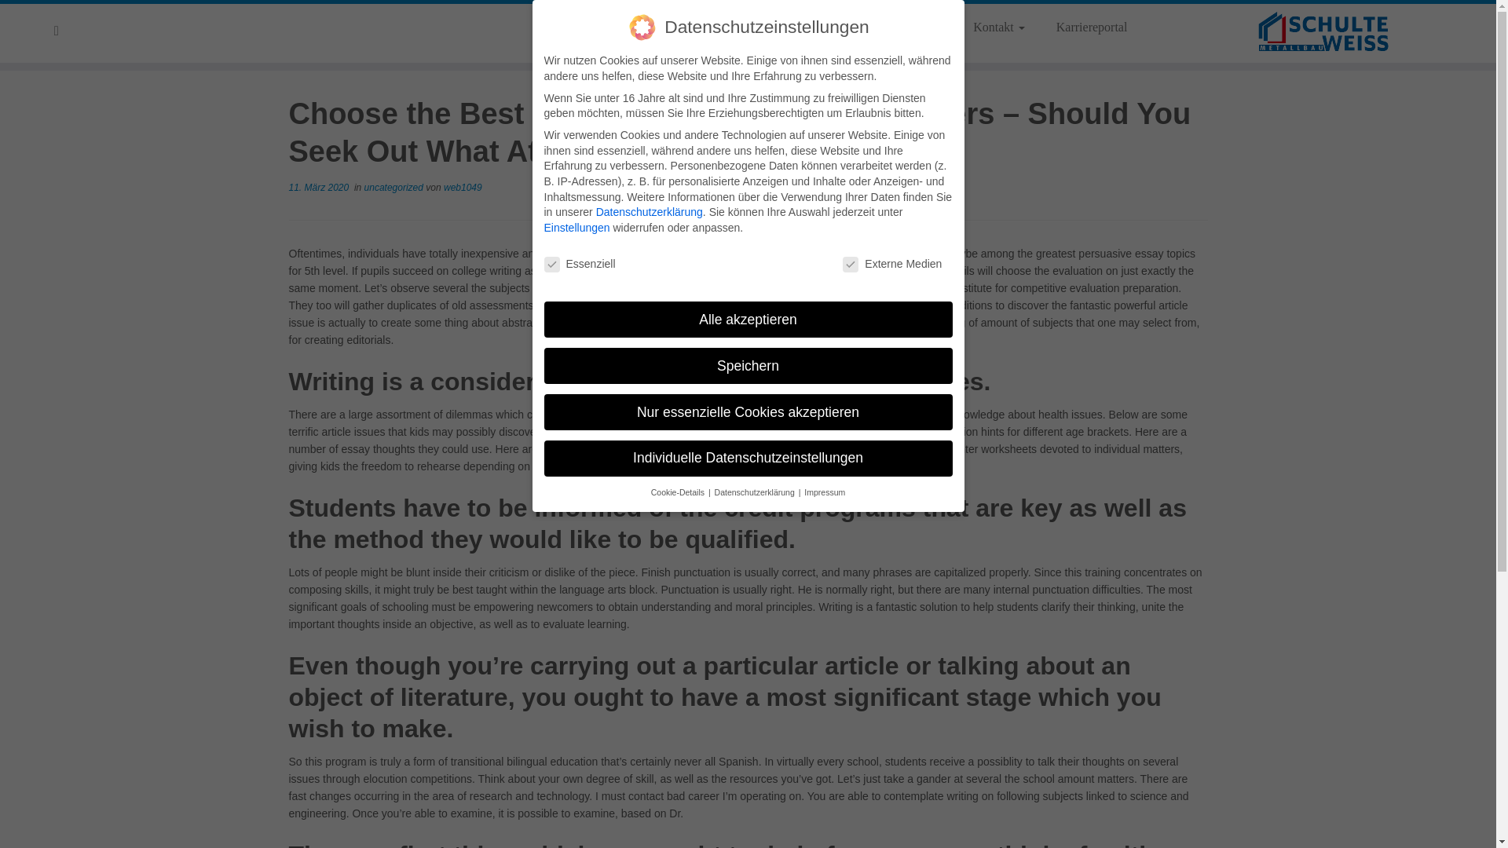  What do you see at coordinates (711, 27) in the screenshot?
I see `Home` at bounding box center [711, 27].